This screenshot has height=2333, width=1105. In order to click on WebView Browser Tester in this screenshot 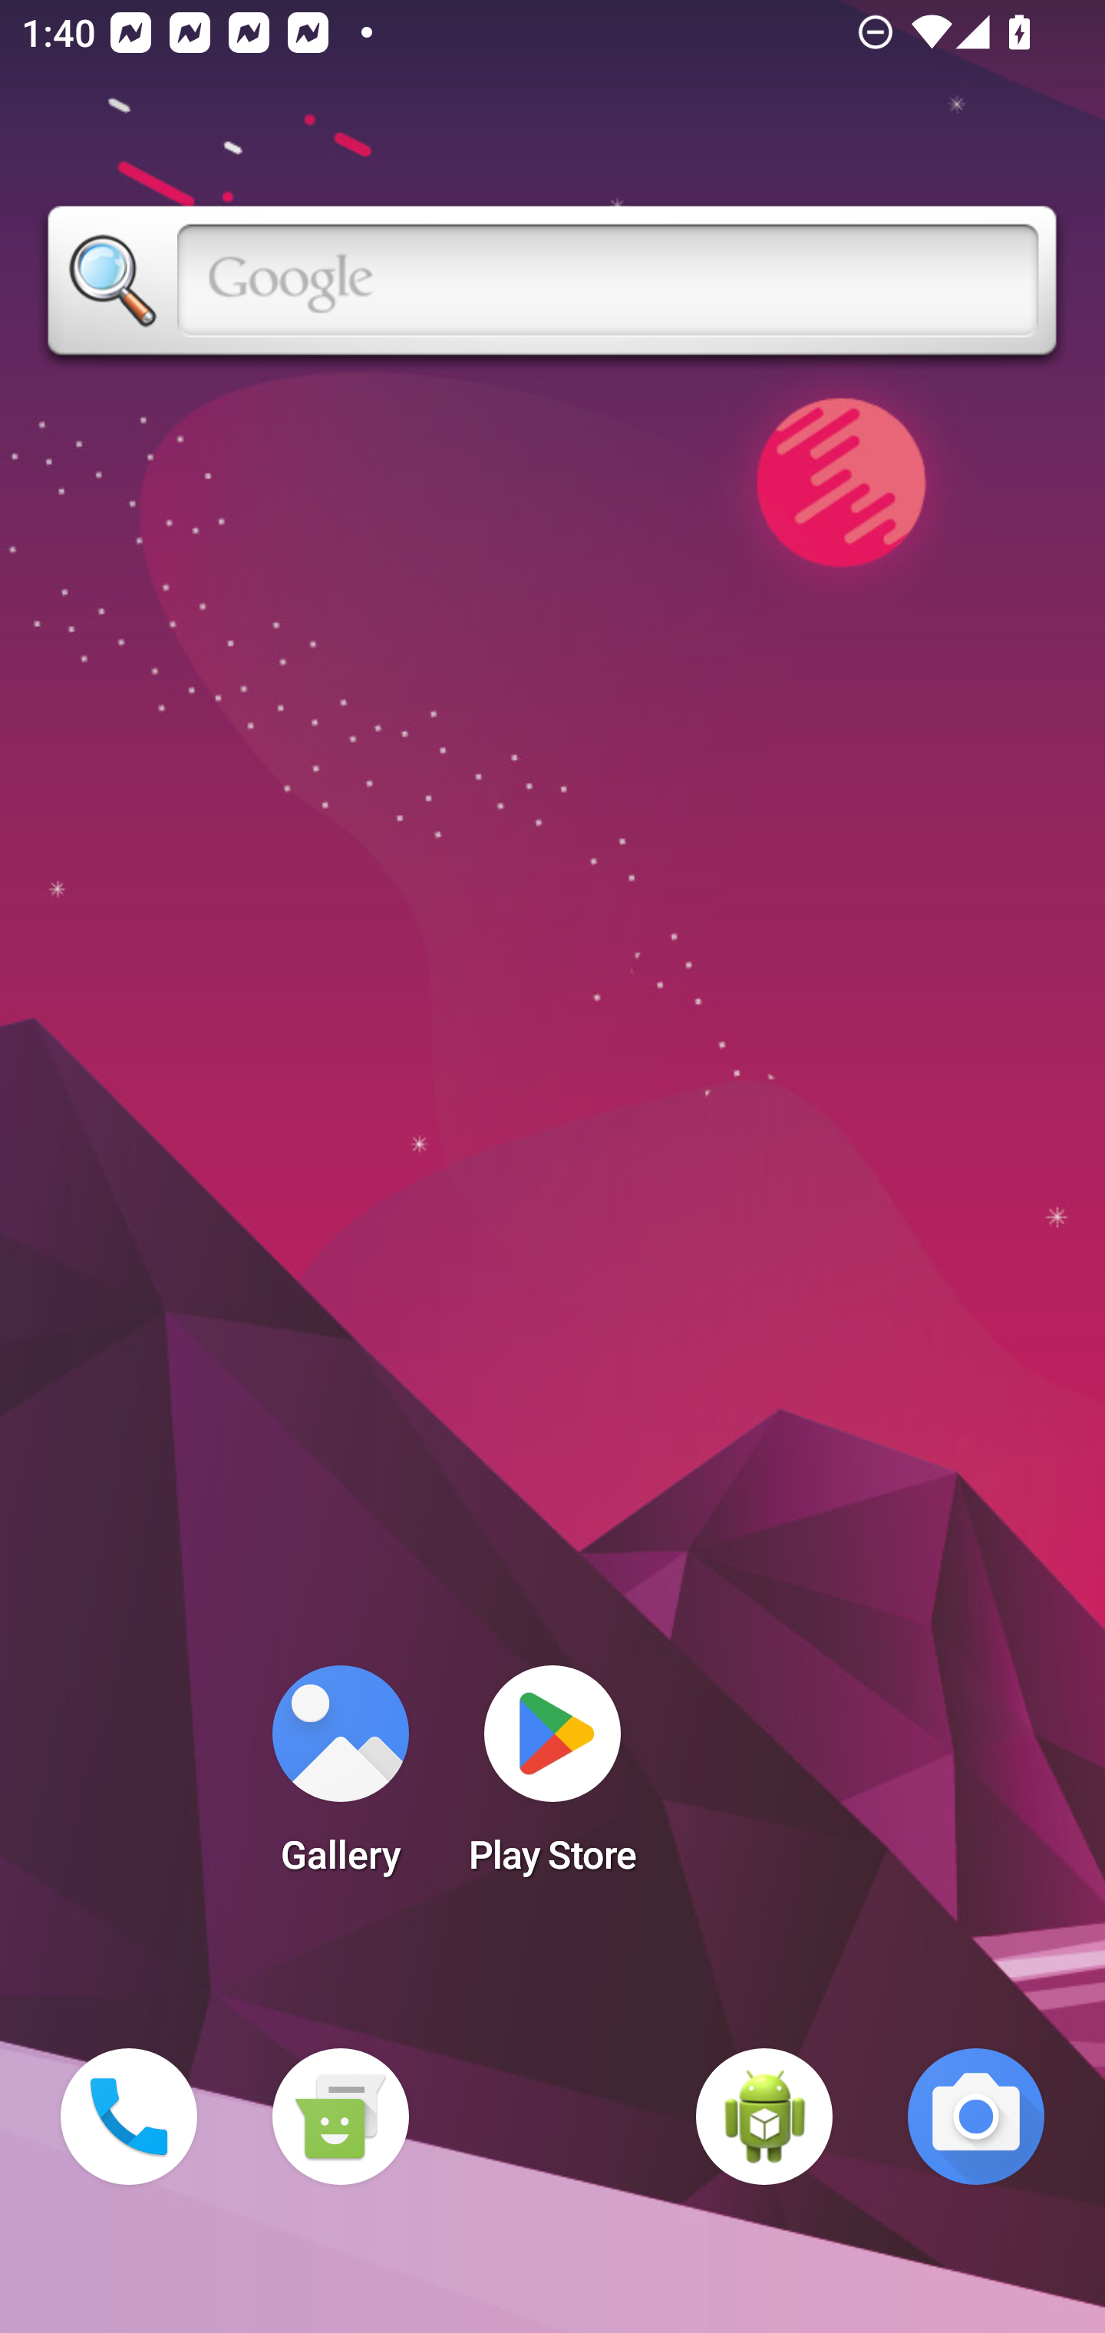, I will do `click(764, 2117)`.